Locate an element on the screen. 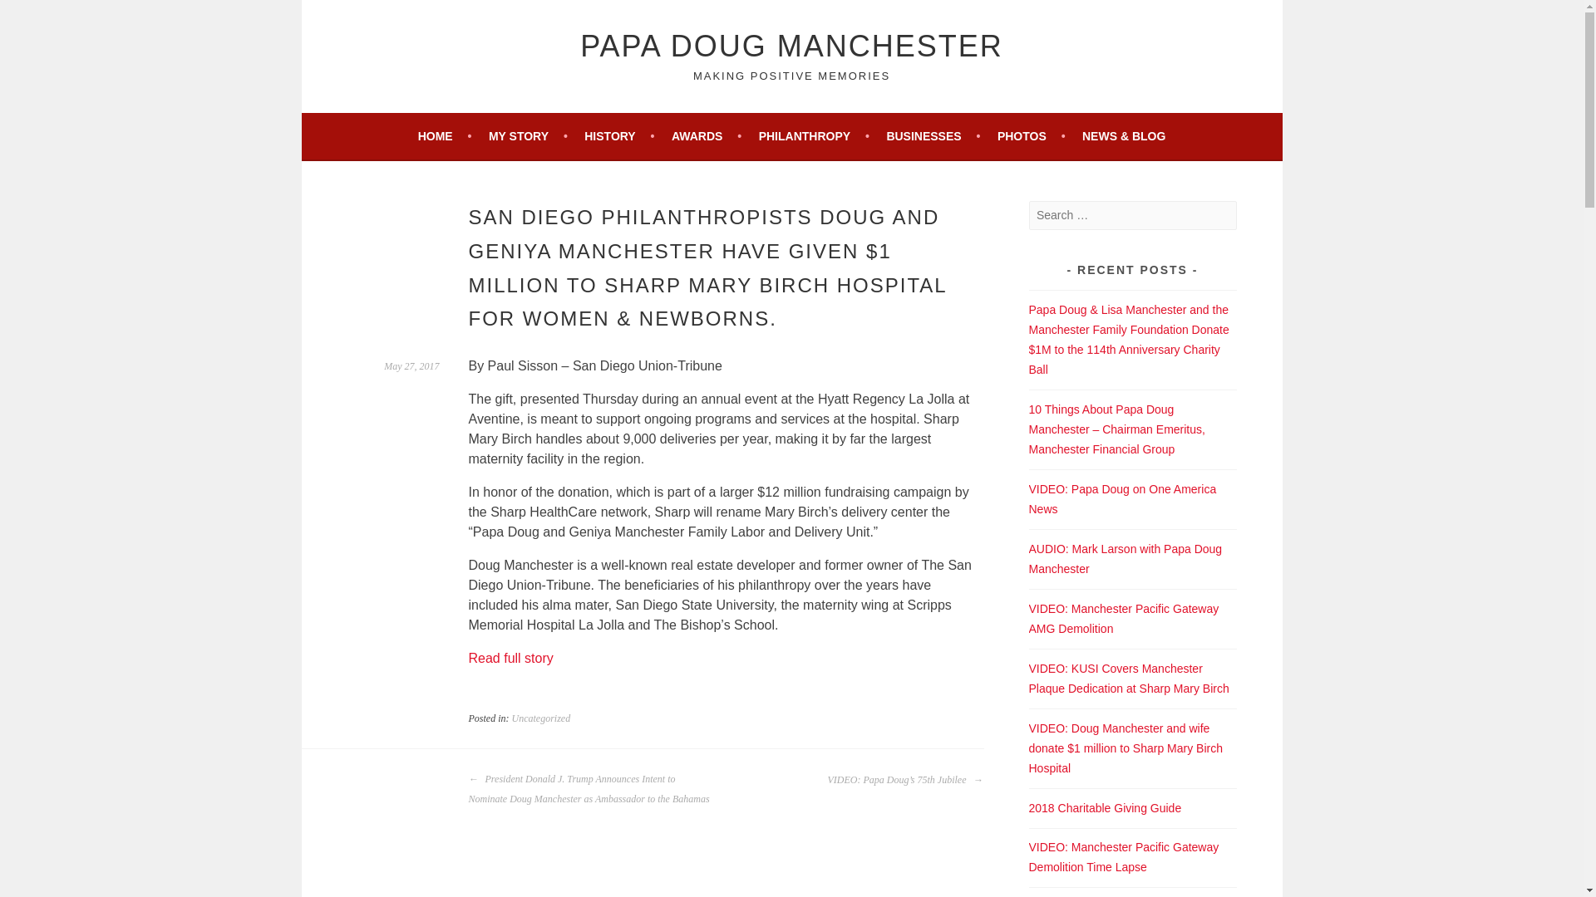 This screenshot has width=1596, height=897. May 27, 2017 is located at coordinates (411, 366).